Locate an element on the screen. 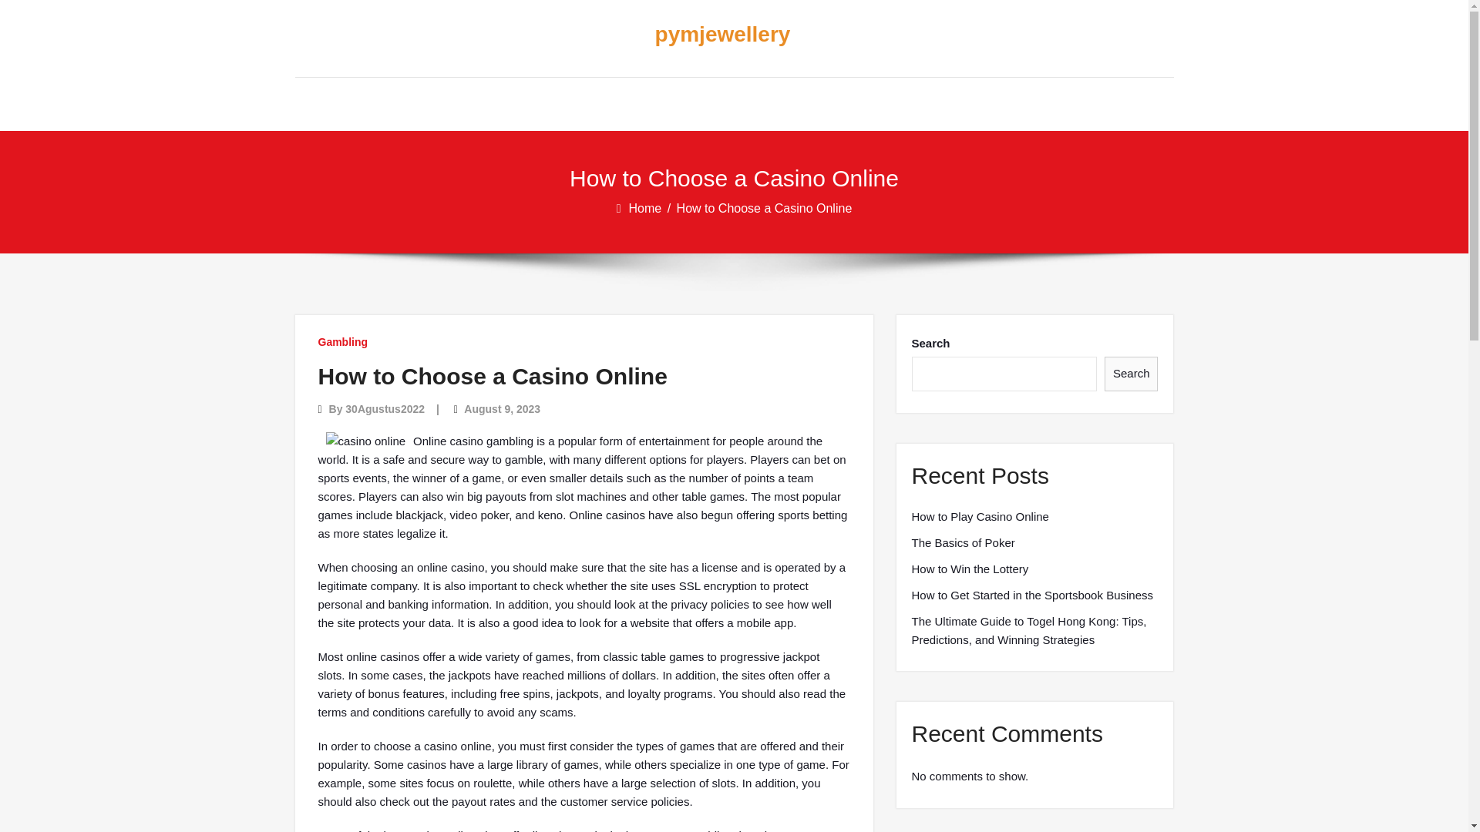  The Basics of Poker is located at coordinates (962, 543).